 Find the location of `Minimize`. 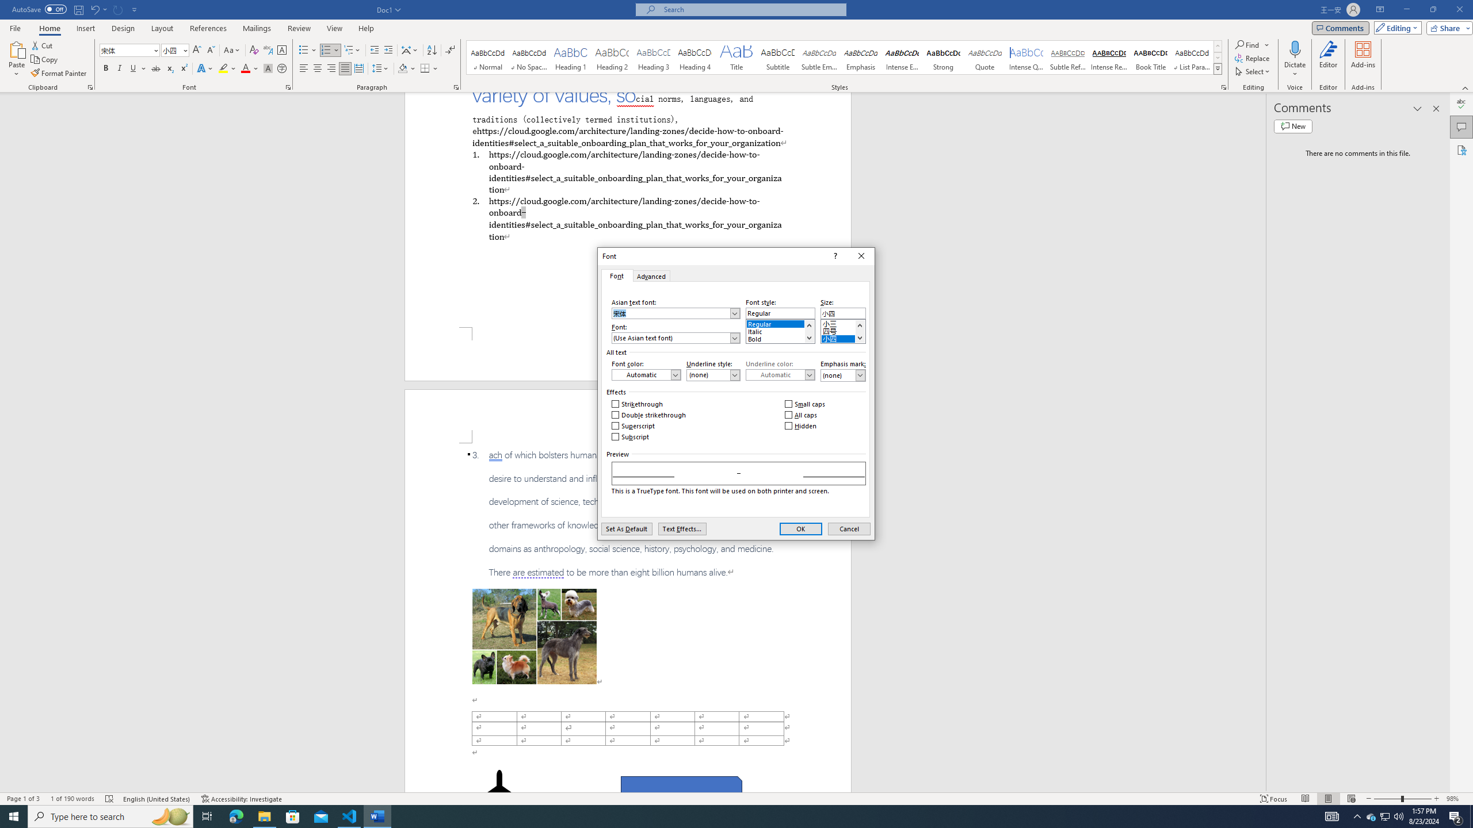

Minimize is located at coordinates (1406, 10).